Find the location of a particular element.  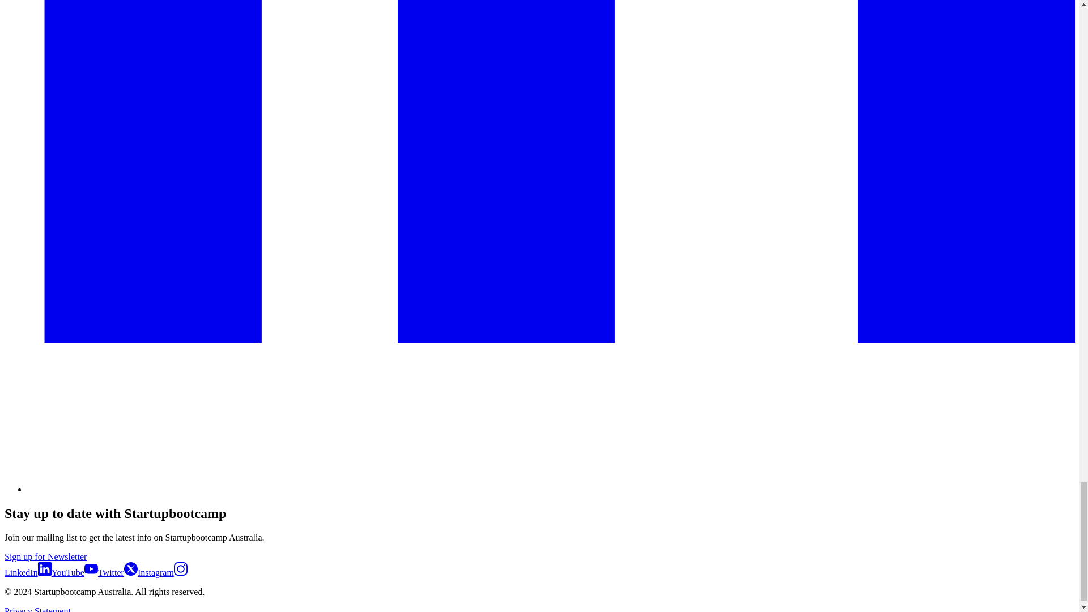

LinkedIn is located at coordinates (27, 572).